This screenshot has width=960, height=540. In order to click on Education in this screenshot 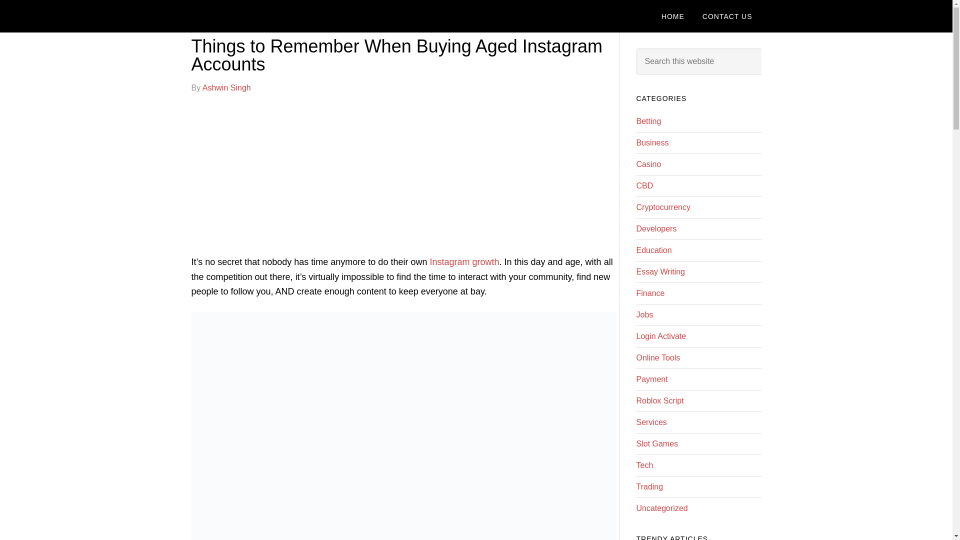, I will do `click(653, 250)`.